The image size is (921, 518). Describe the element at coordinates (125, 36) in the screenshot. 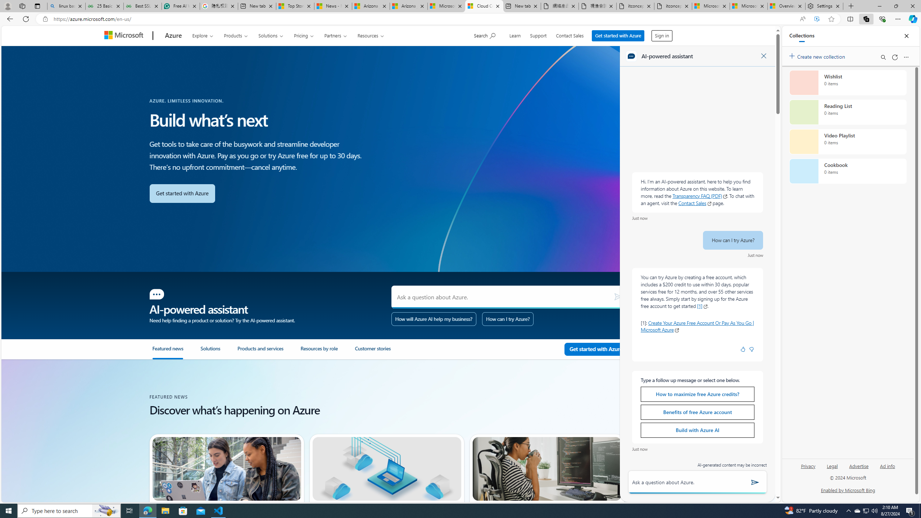

I see `Microsoft` at that location.